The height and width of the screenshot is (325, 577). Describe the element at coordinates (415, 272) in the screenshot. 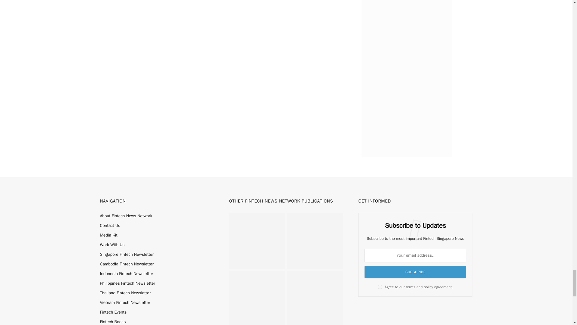

I see `Subscribe` at that location.